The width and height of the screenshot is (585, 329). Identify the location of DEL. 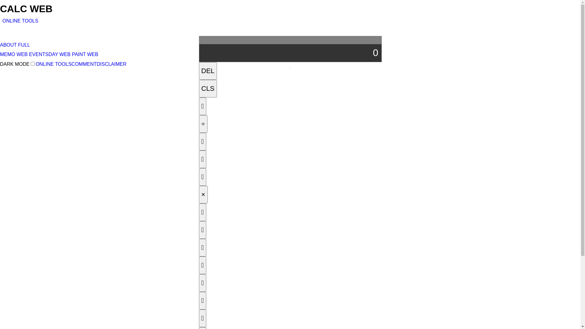
(208, 71).